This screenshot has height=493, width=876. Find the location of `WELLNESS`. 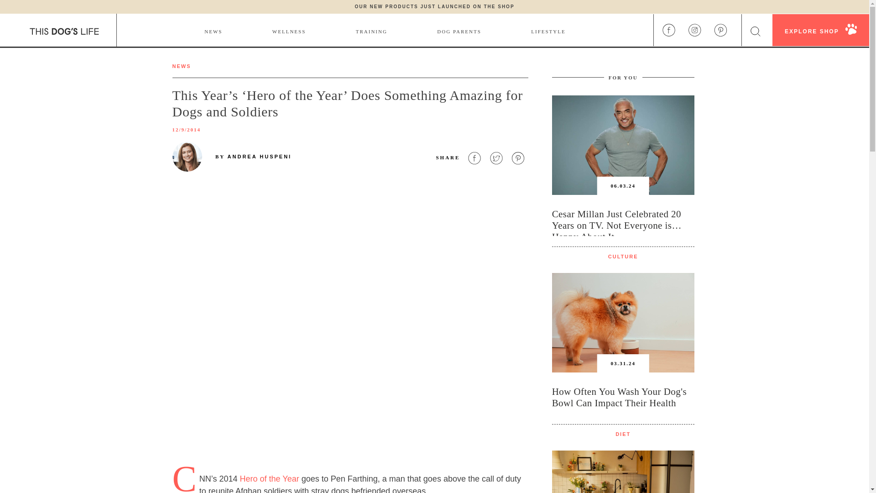

WELLNESS is located at coordinates (289, 30).